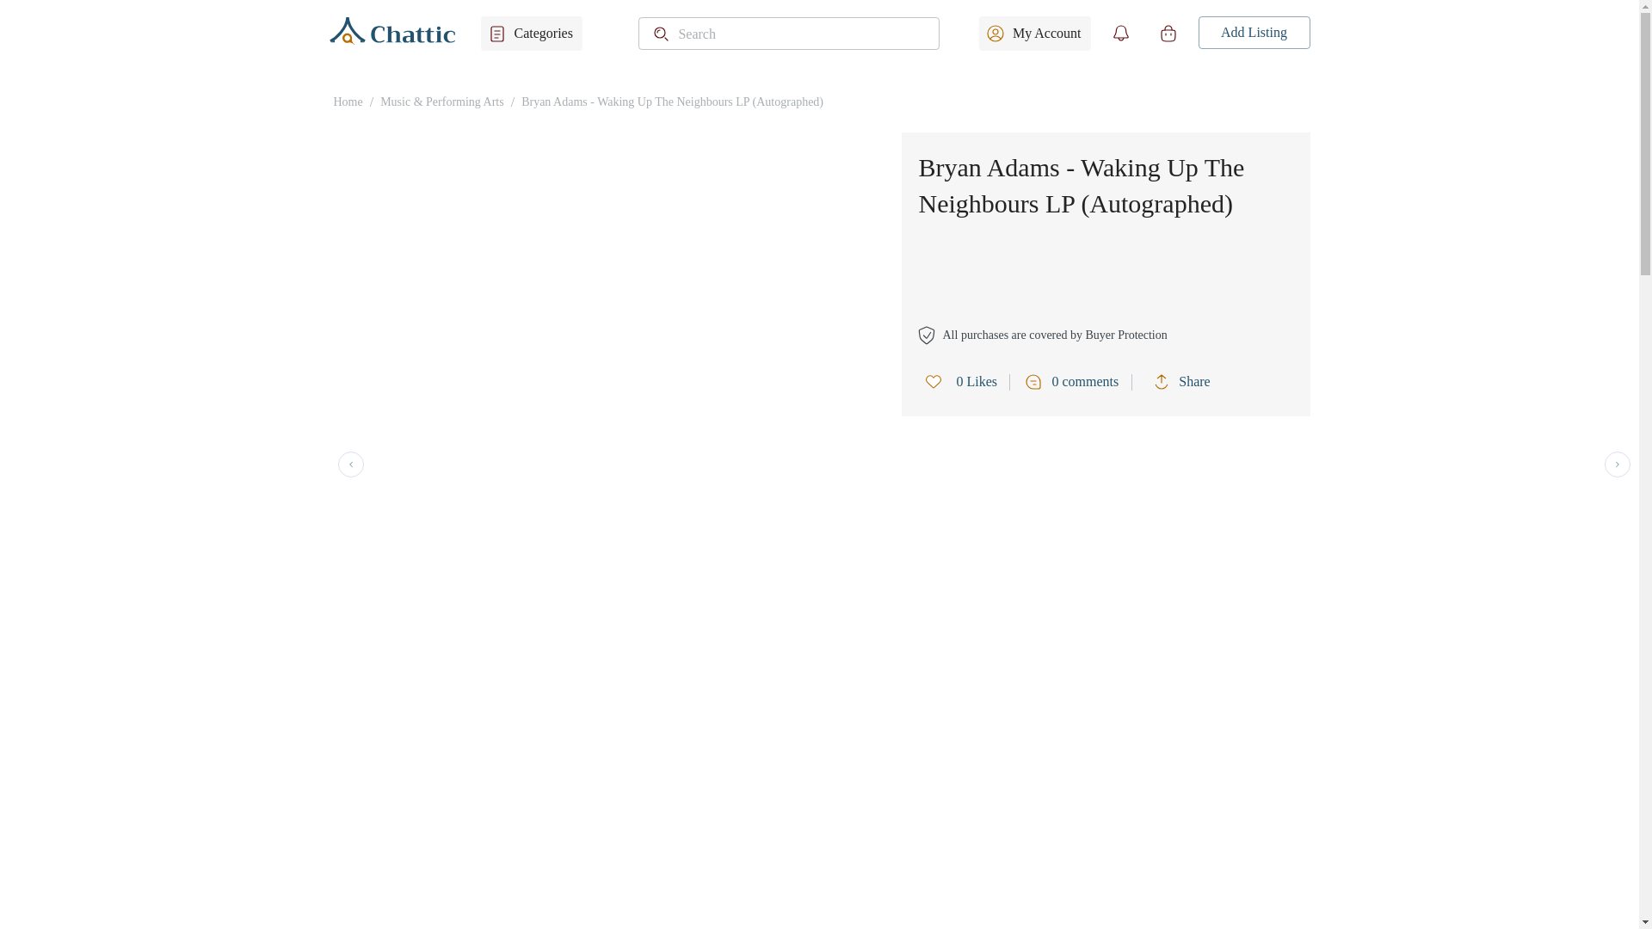  Describe the element at coordinates (1254, 33) in the screenshot. I see `Add Listing` at that location.